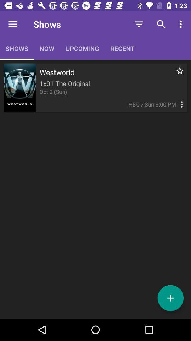  I want to click on turn off item next to westworld item, so click(176, 75).